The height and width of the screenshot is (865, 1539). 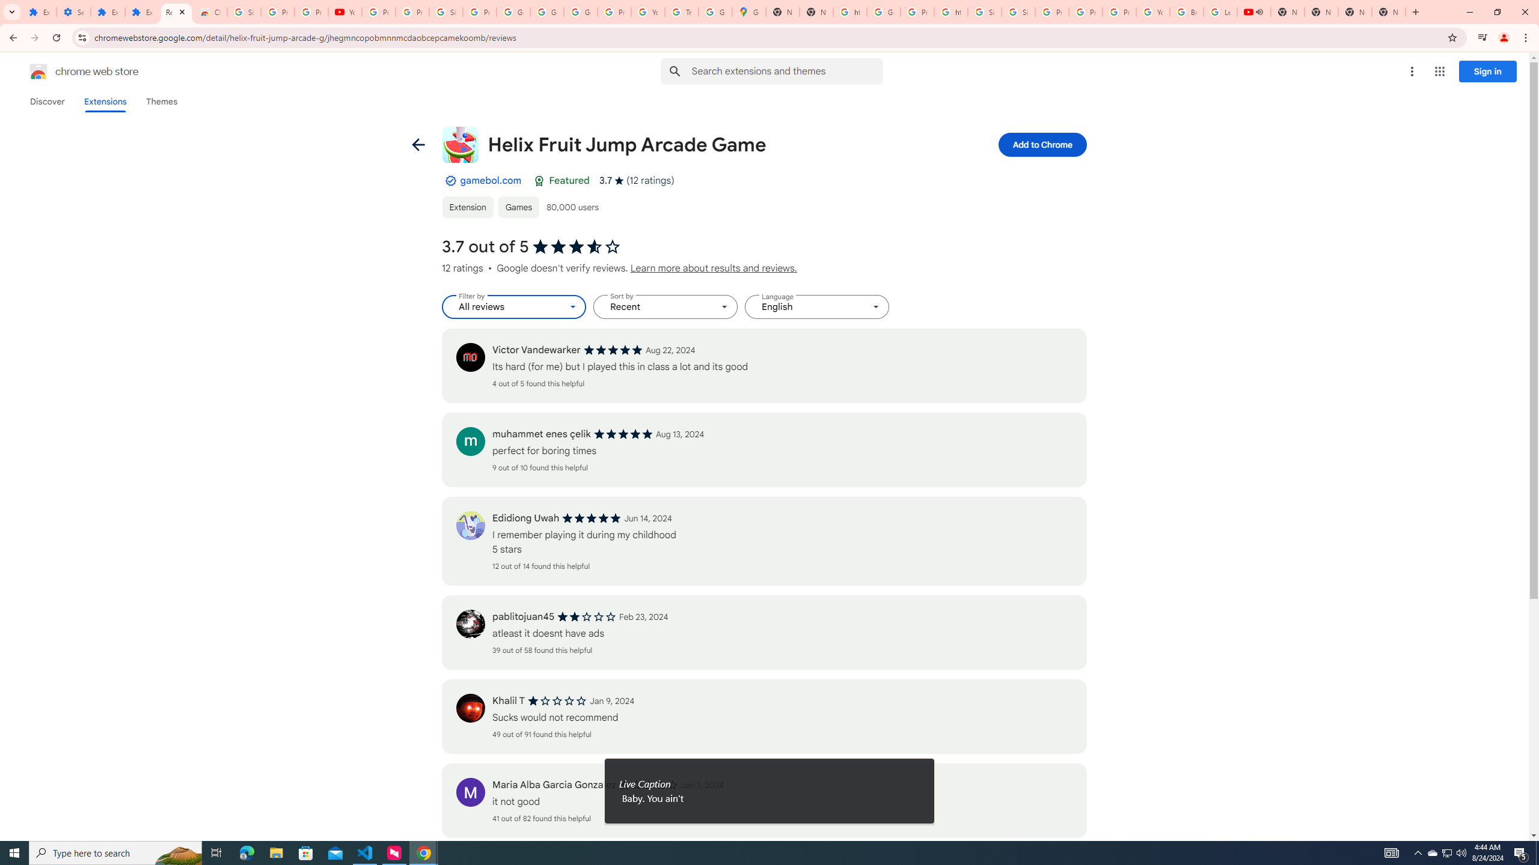 What do you see at coordinates (1389, 12) in the screenshot?
I see `New Tab` at bounding box center [1389, 12].